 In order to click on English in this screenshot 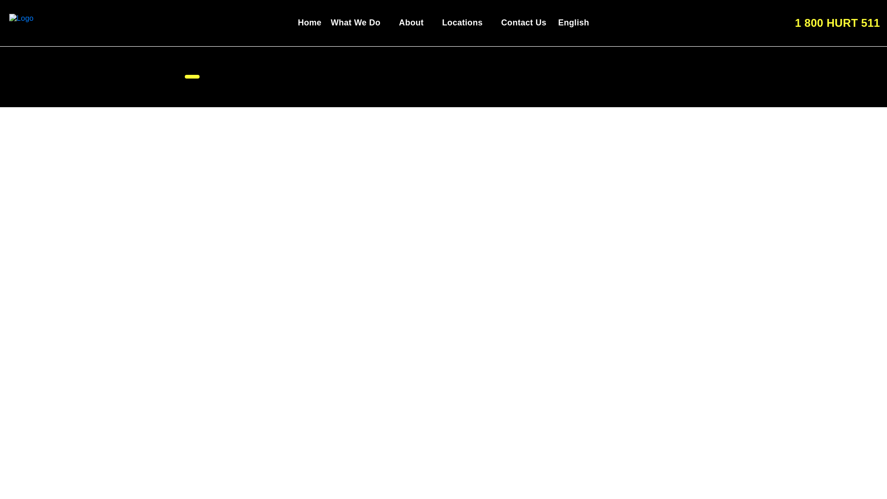, I will do `click(573, 23)`.